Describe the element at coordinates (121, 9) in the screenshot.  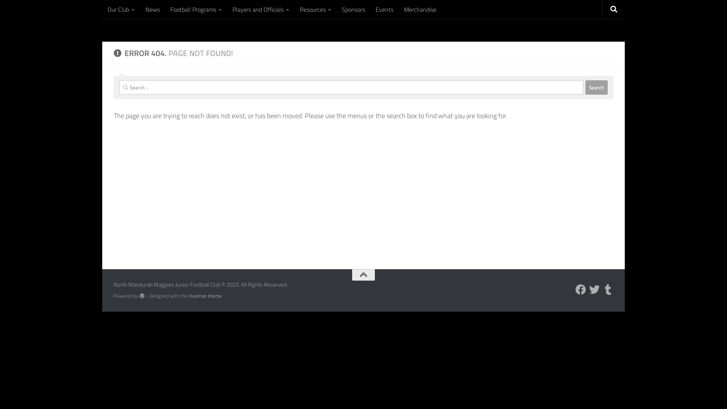
I see `Our Club` at that location.